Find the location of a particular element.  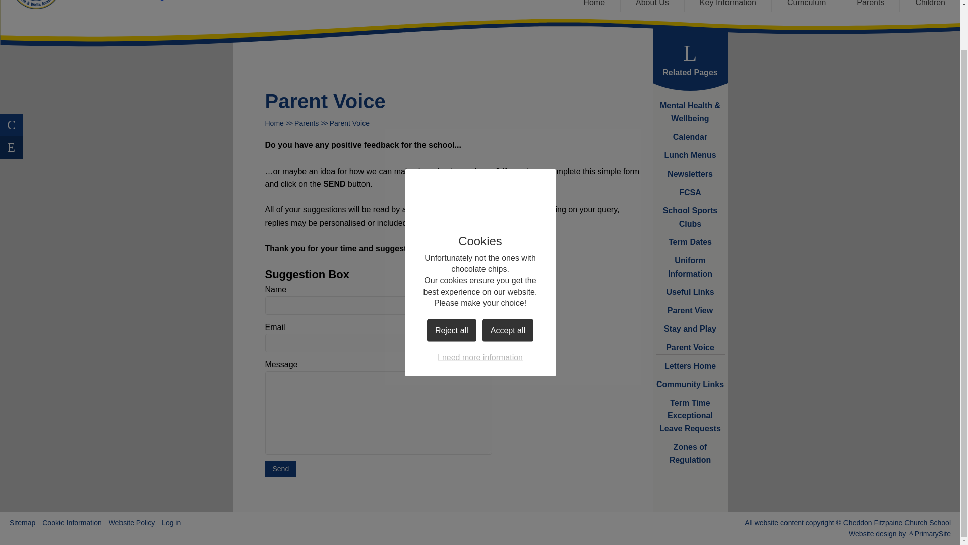

Curriculum is located at coordinates (806, 6).